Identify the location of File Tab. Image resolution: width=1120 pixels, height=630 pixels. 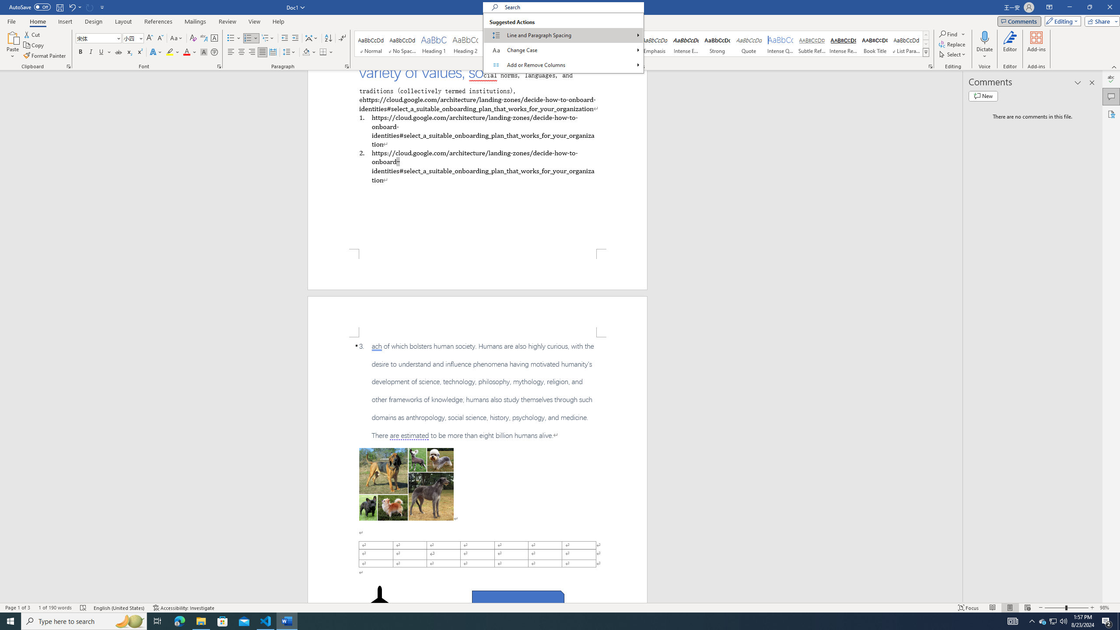
(11, 21).